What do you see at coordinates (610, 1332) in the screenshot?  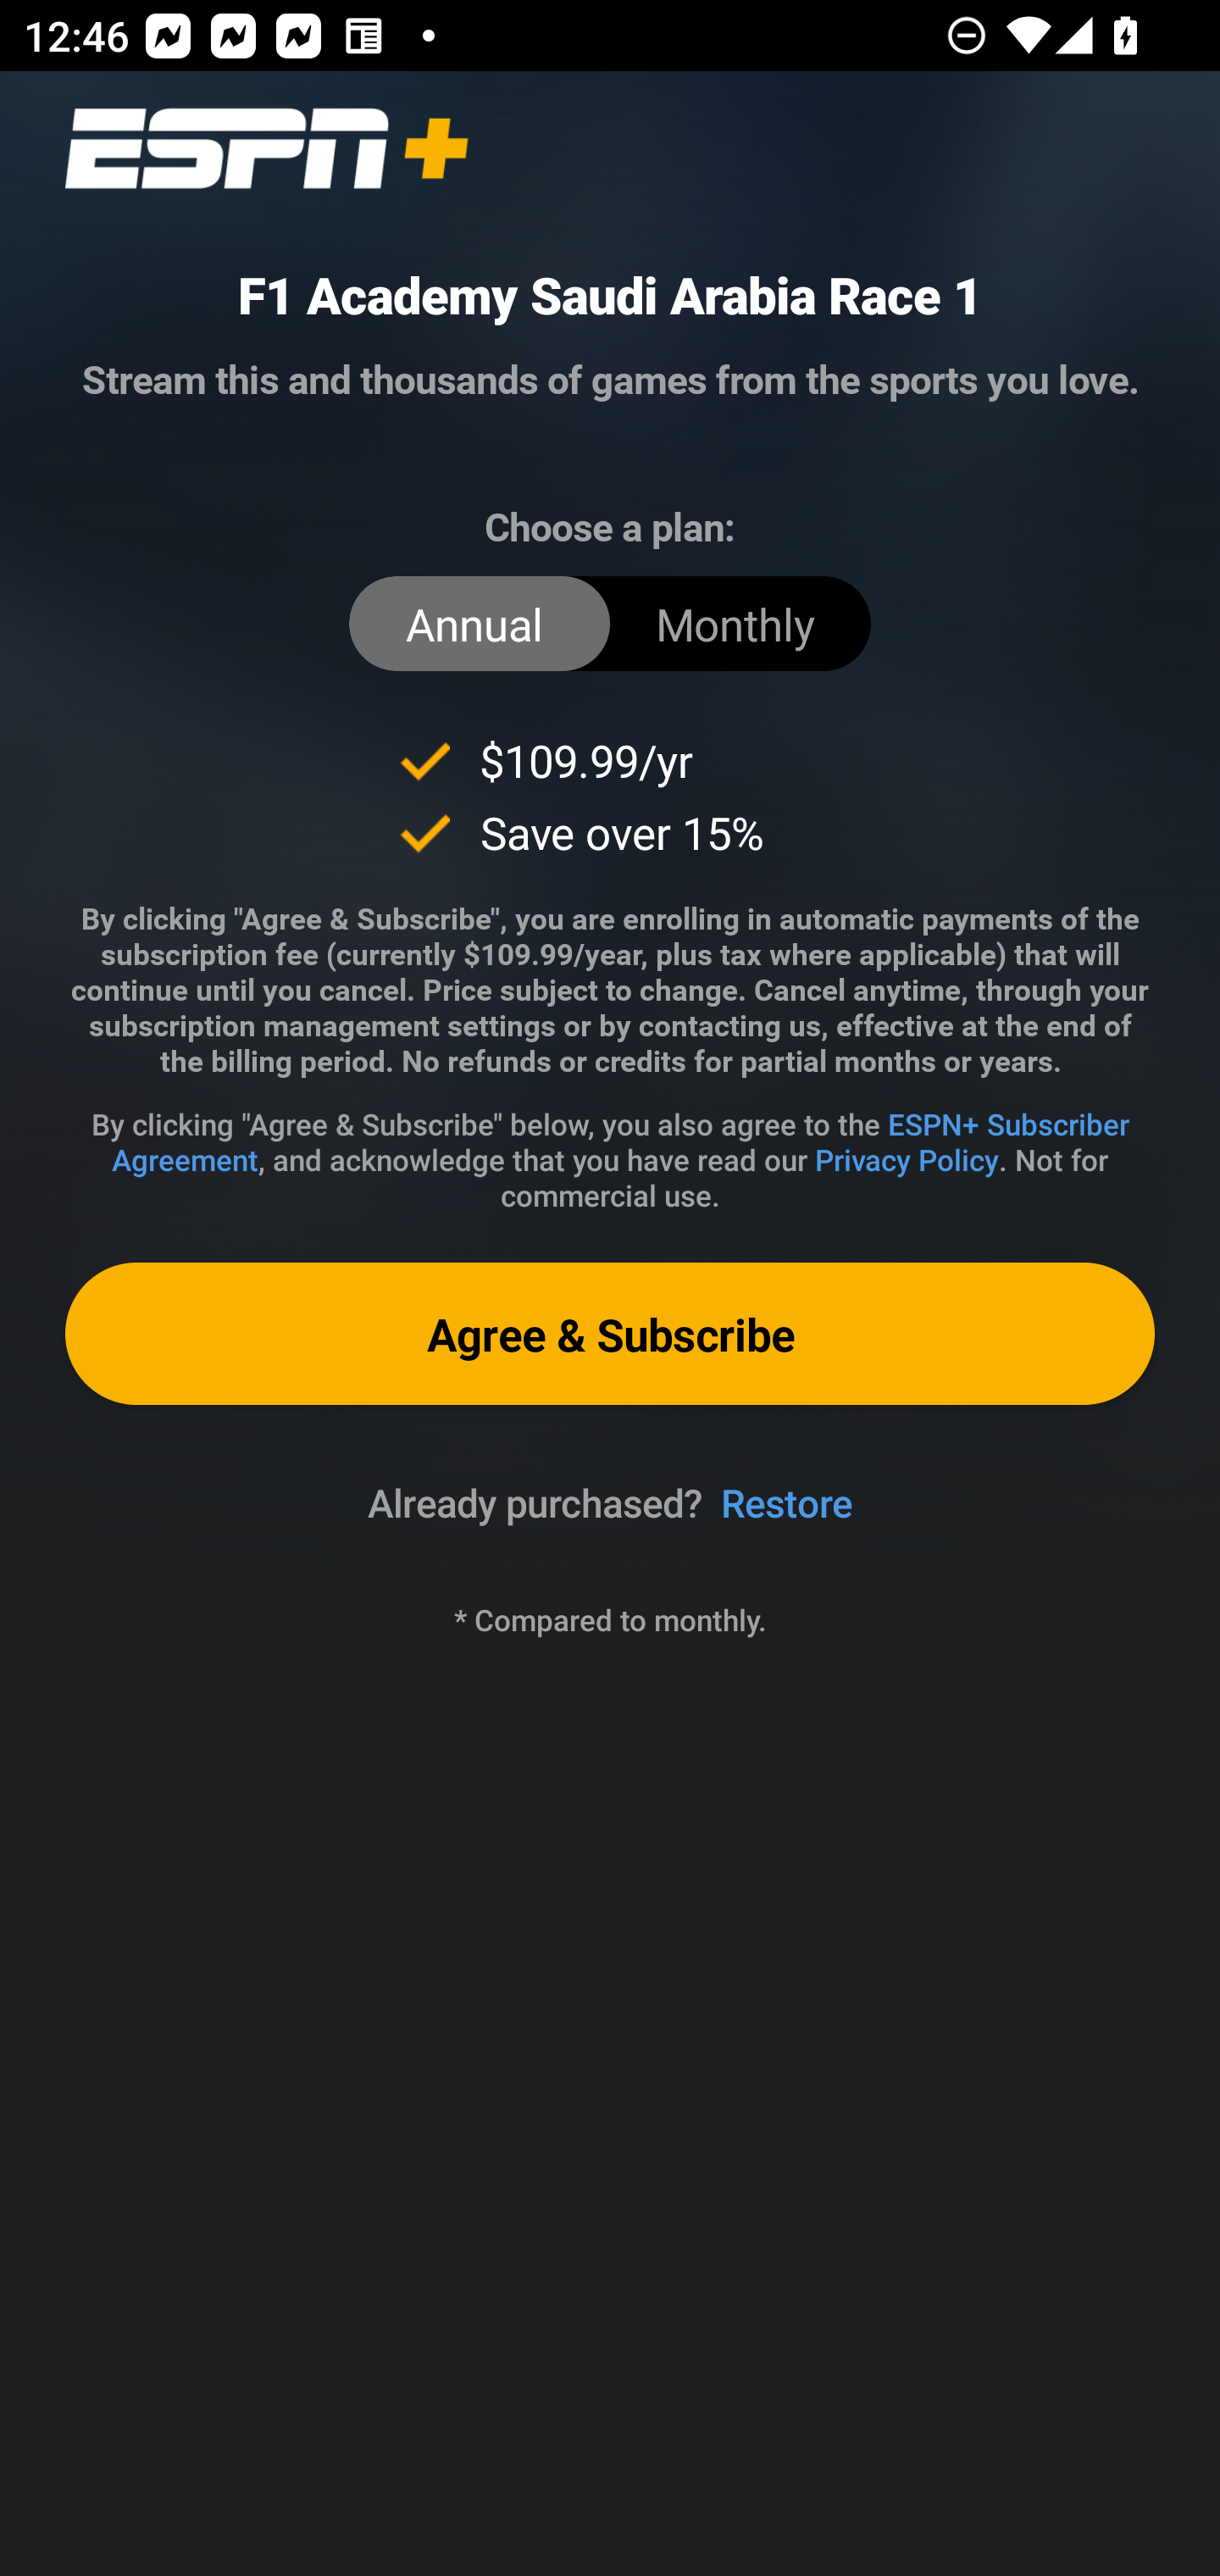 I see `Agree & Subscribe` at bounding box center [610, 1332].